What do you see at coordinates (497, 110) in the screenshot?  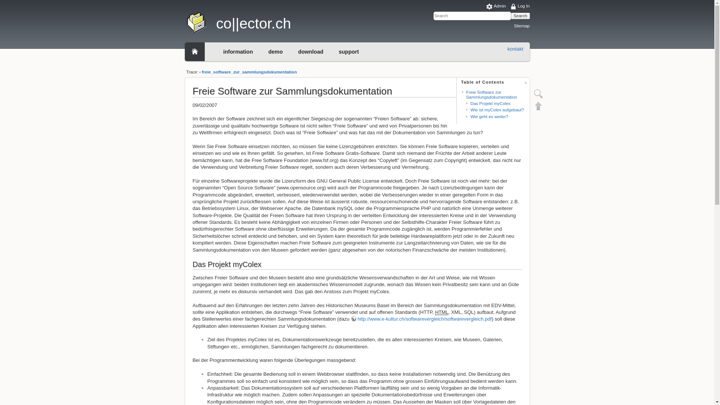 I see `Wie ist myColex aufgebaut?` at bounding box center [497, 110].